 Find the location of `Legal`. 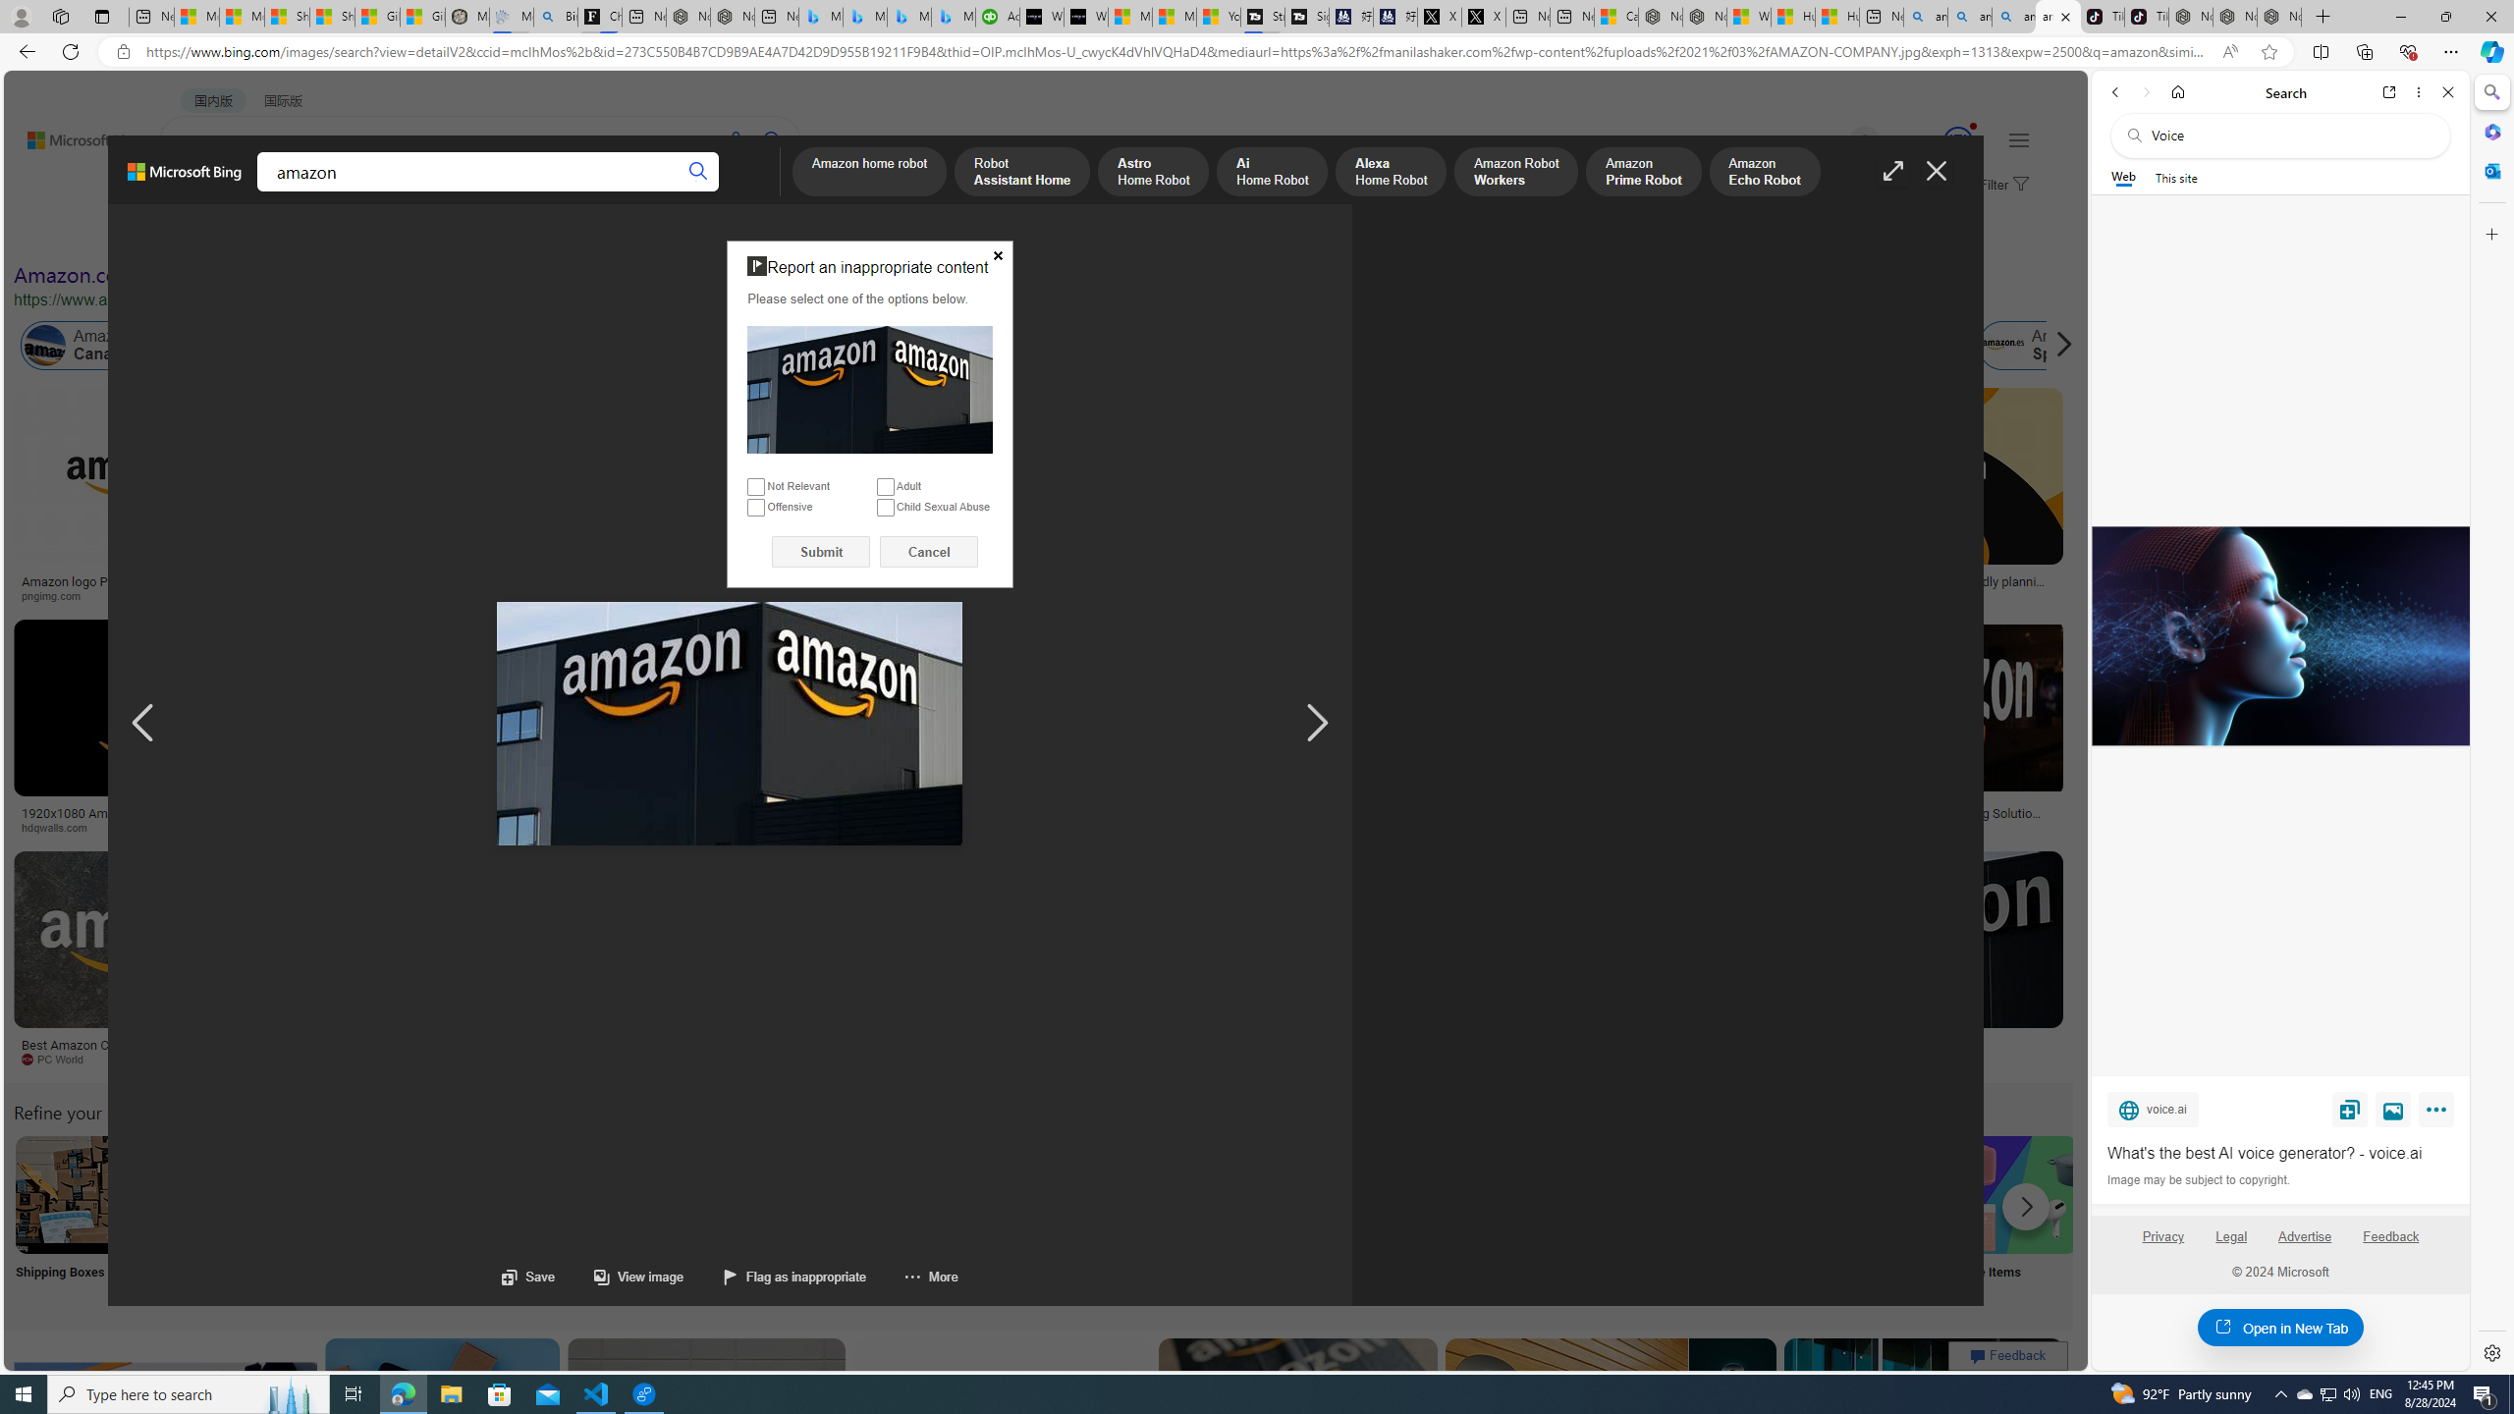

Legal is located at coordinates (2231, 1236).